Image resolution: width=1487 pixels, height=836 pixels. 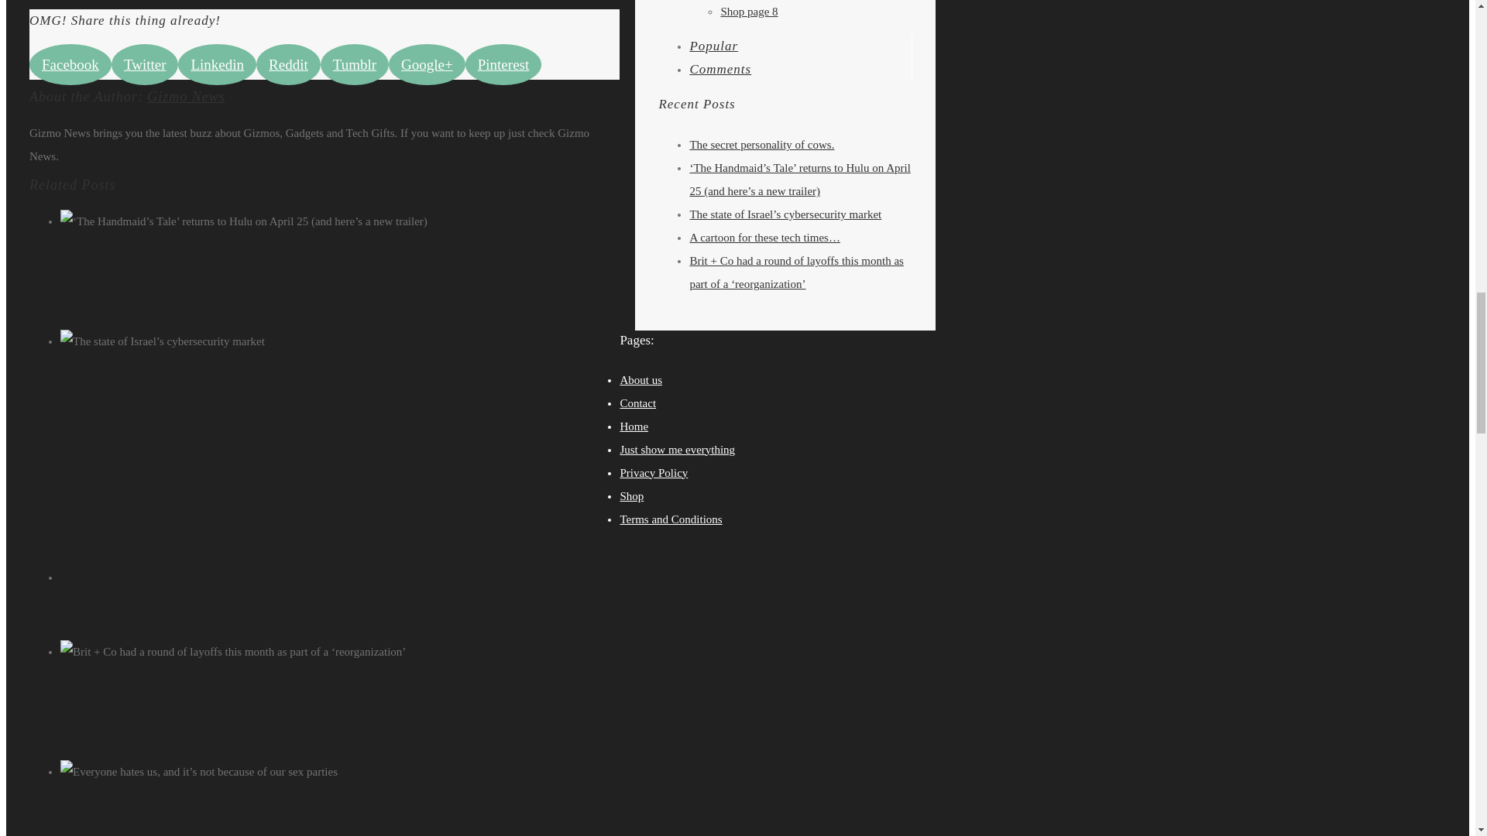 What do you see at coordinates (217, 65) in the screenshot?
I see `Linkedin` at bounding box center [217, 65].